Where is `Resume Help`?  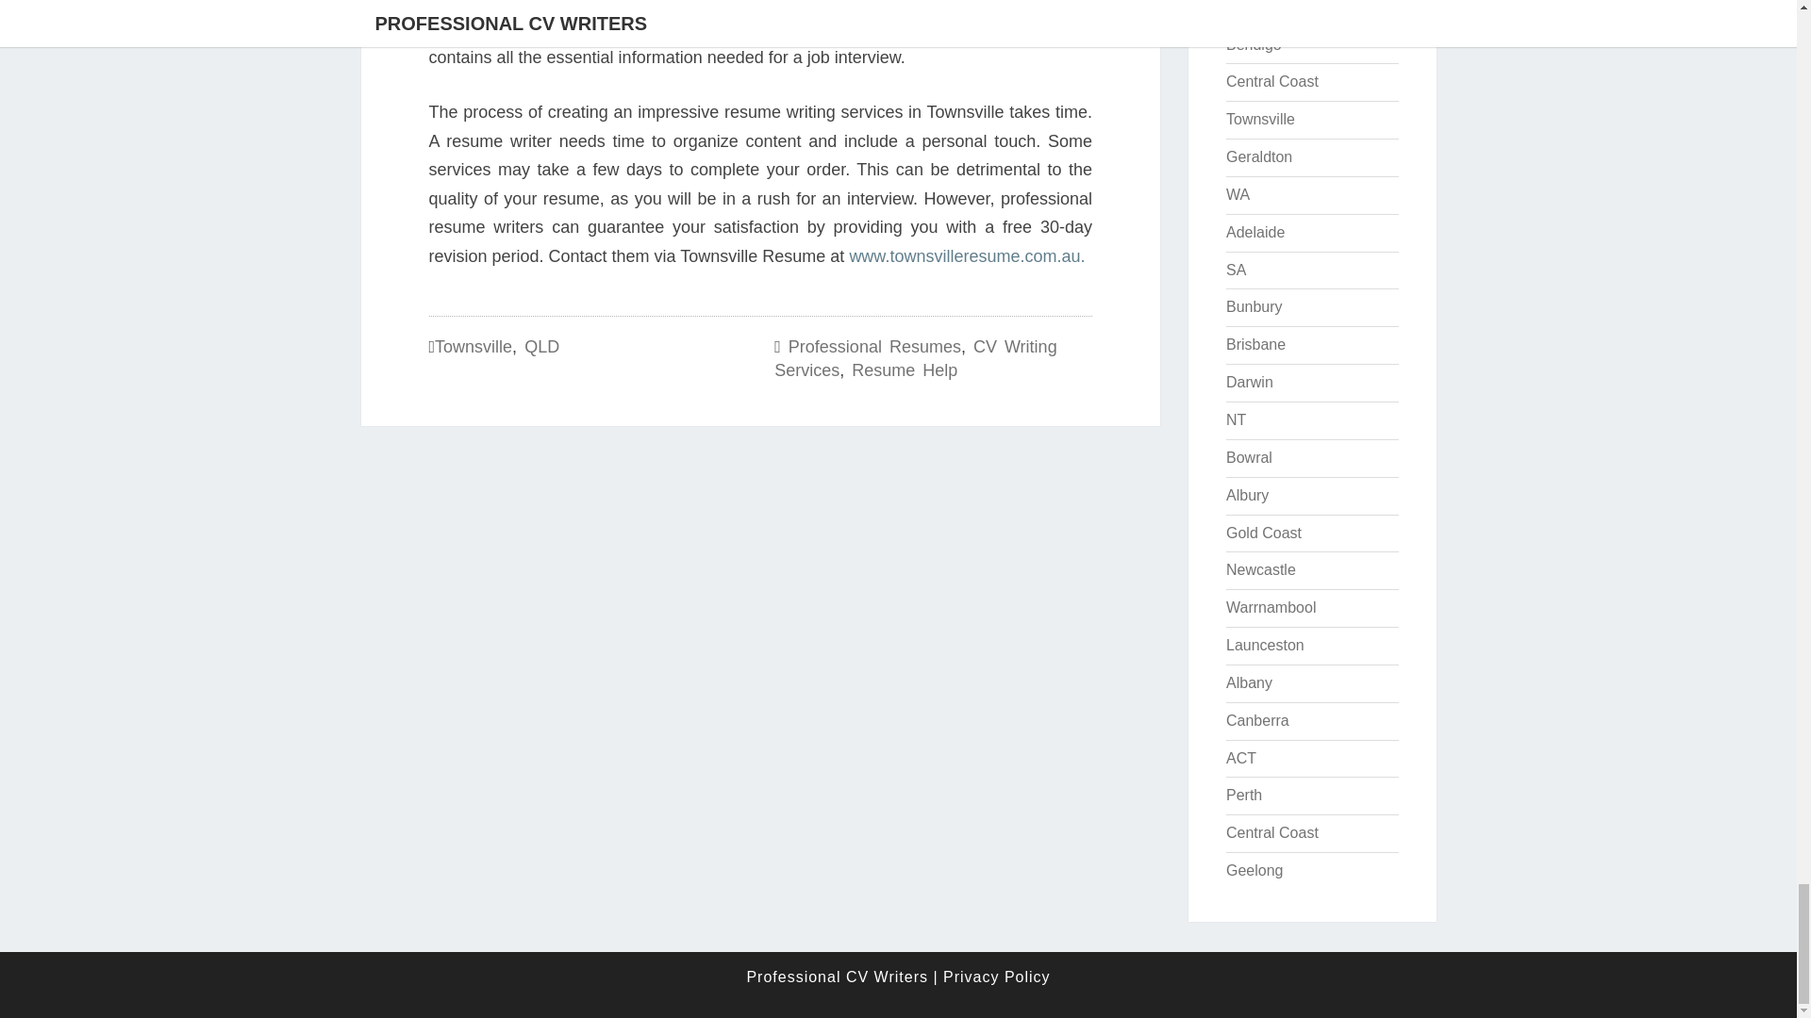
Resume Help is located at coordinates (904, 369).